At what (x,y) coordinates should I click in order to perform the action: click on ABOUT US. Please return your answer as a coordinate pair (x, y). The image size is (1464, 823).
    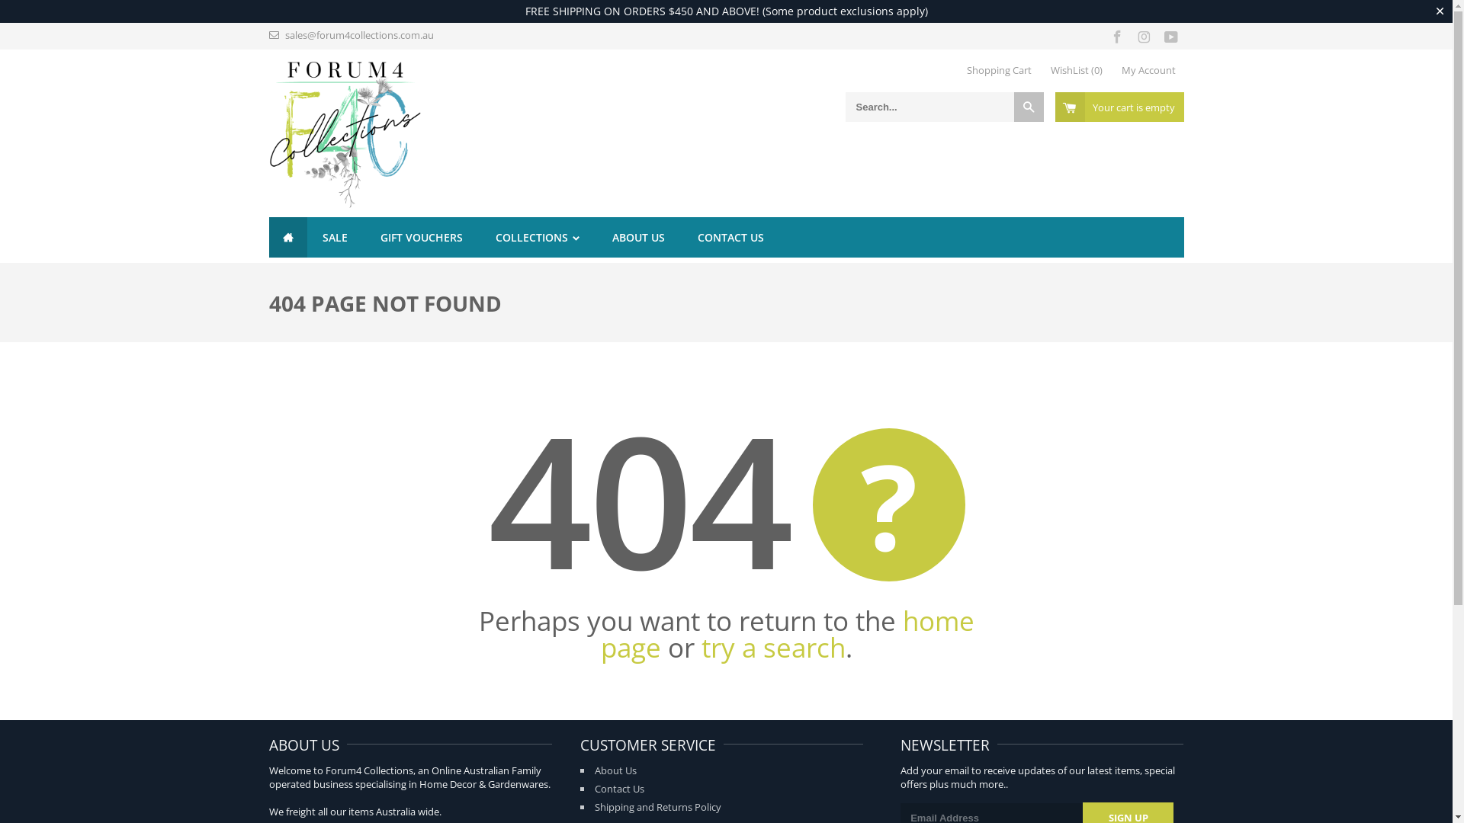
    Looking at the image, I should click on (639, 238).